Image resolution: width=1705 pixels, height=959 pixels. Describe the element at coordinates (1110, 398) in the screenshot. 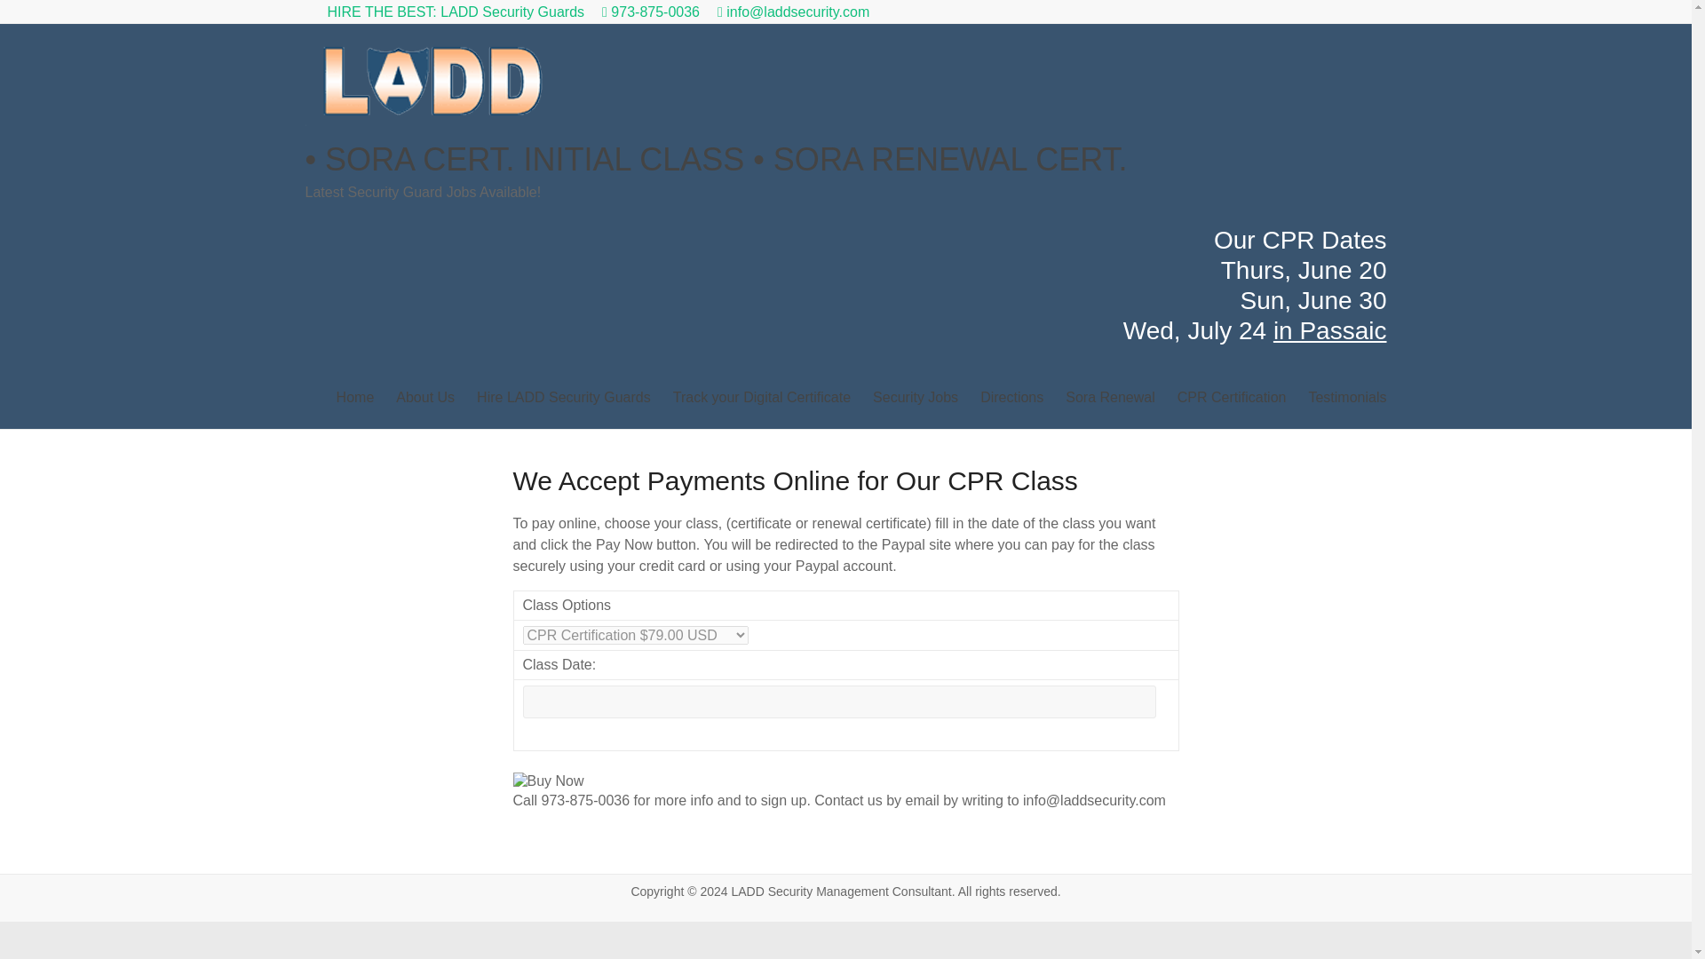

I see `Sora Renewal` at that location.